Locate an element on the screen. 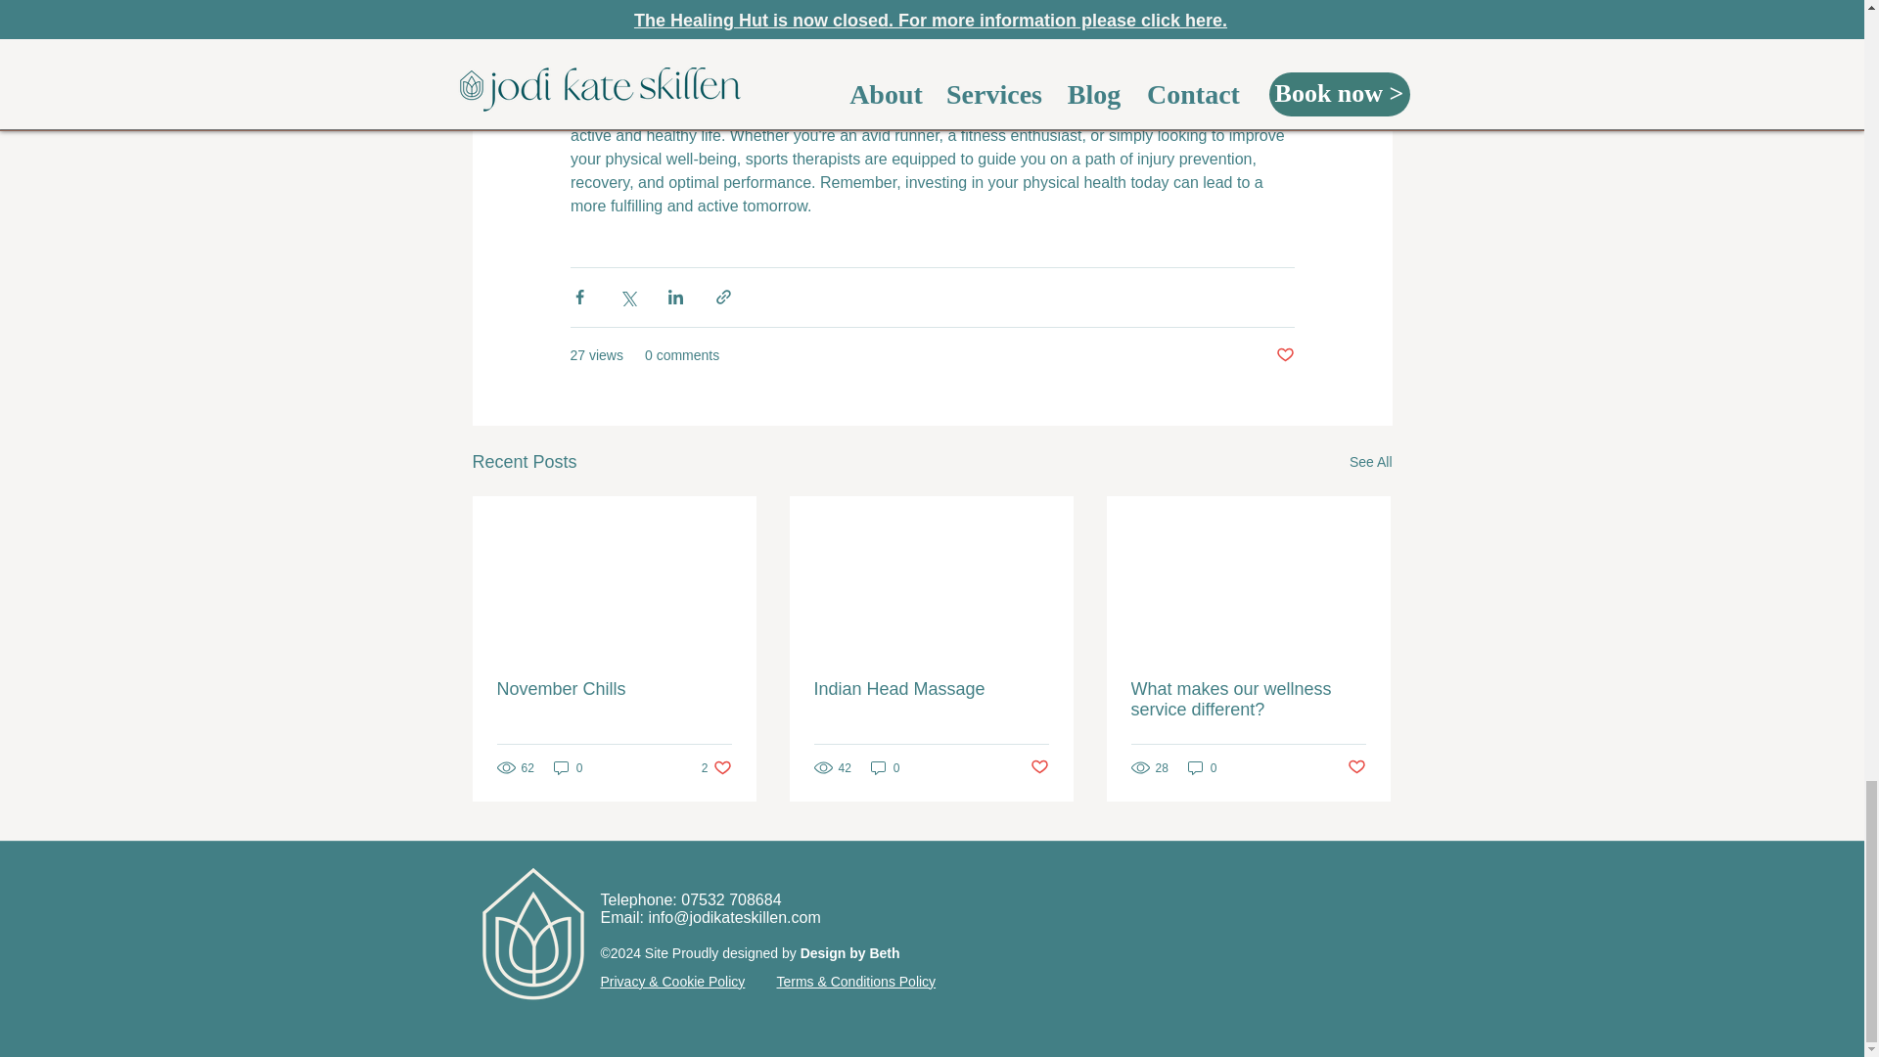  0 is located at coordinates (931, 689).